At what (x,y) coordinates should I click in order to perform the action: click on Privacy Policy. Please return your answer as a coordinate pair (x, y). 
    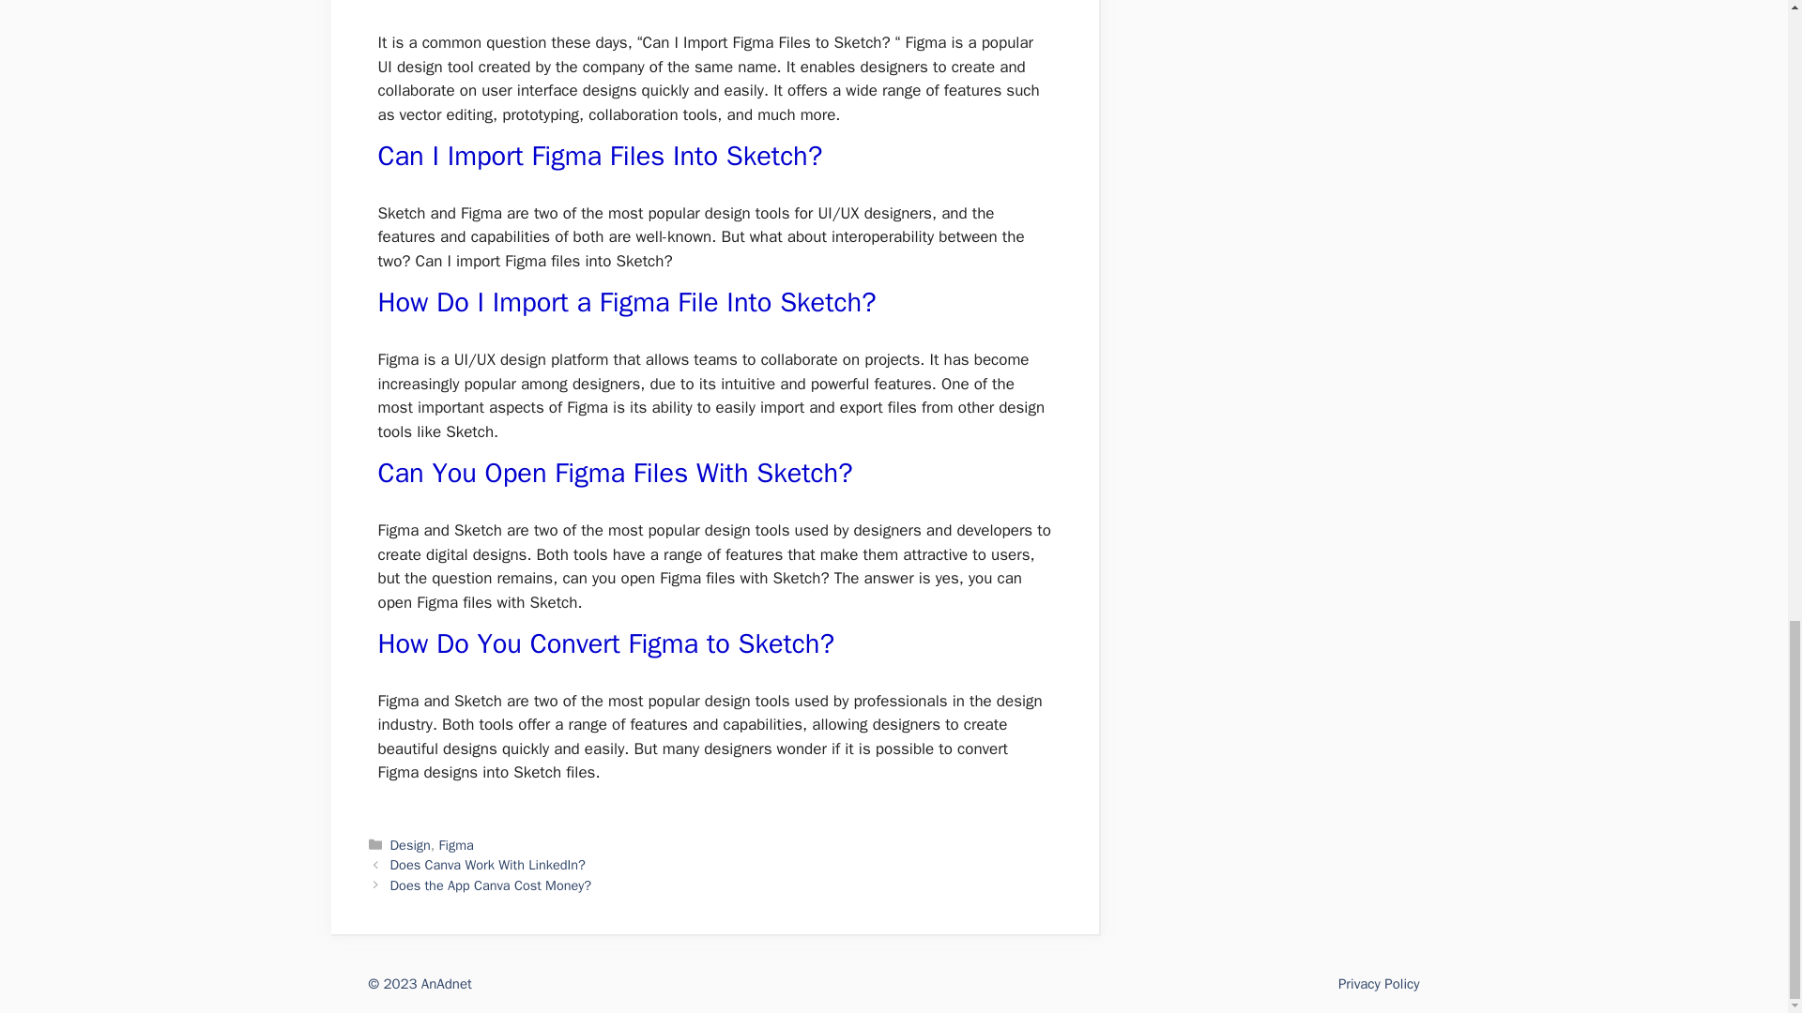
    Looking at the image, I should click on (1379, 984).